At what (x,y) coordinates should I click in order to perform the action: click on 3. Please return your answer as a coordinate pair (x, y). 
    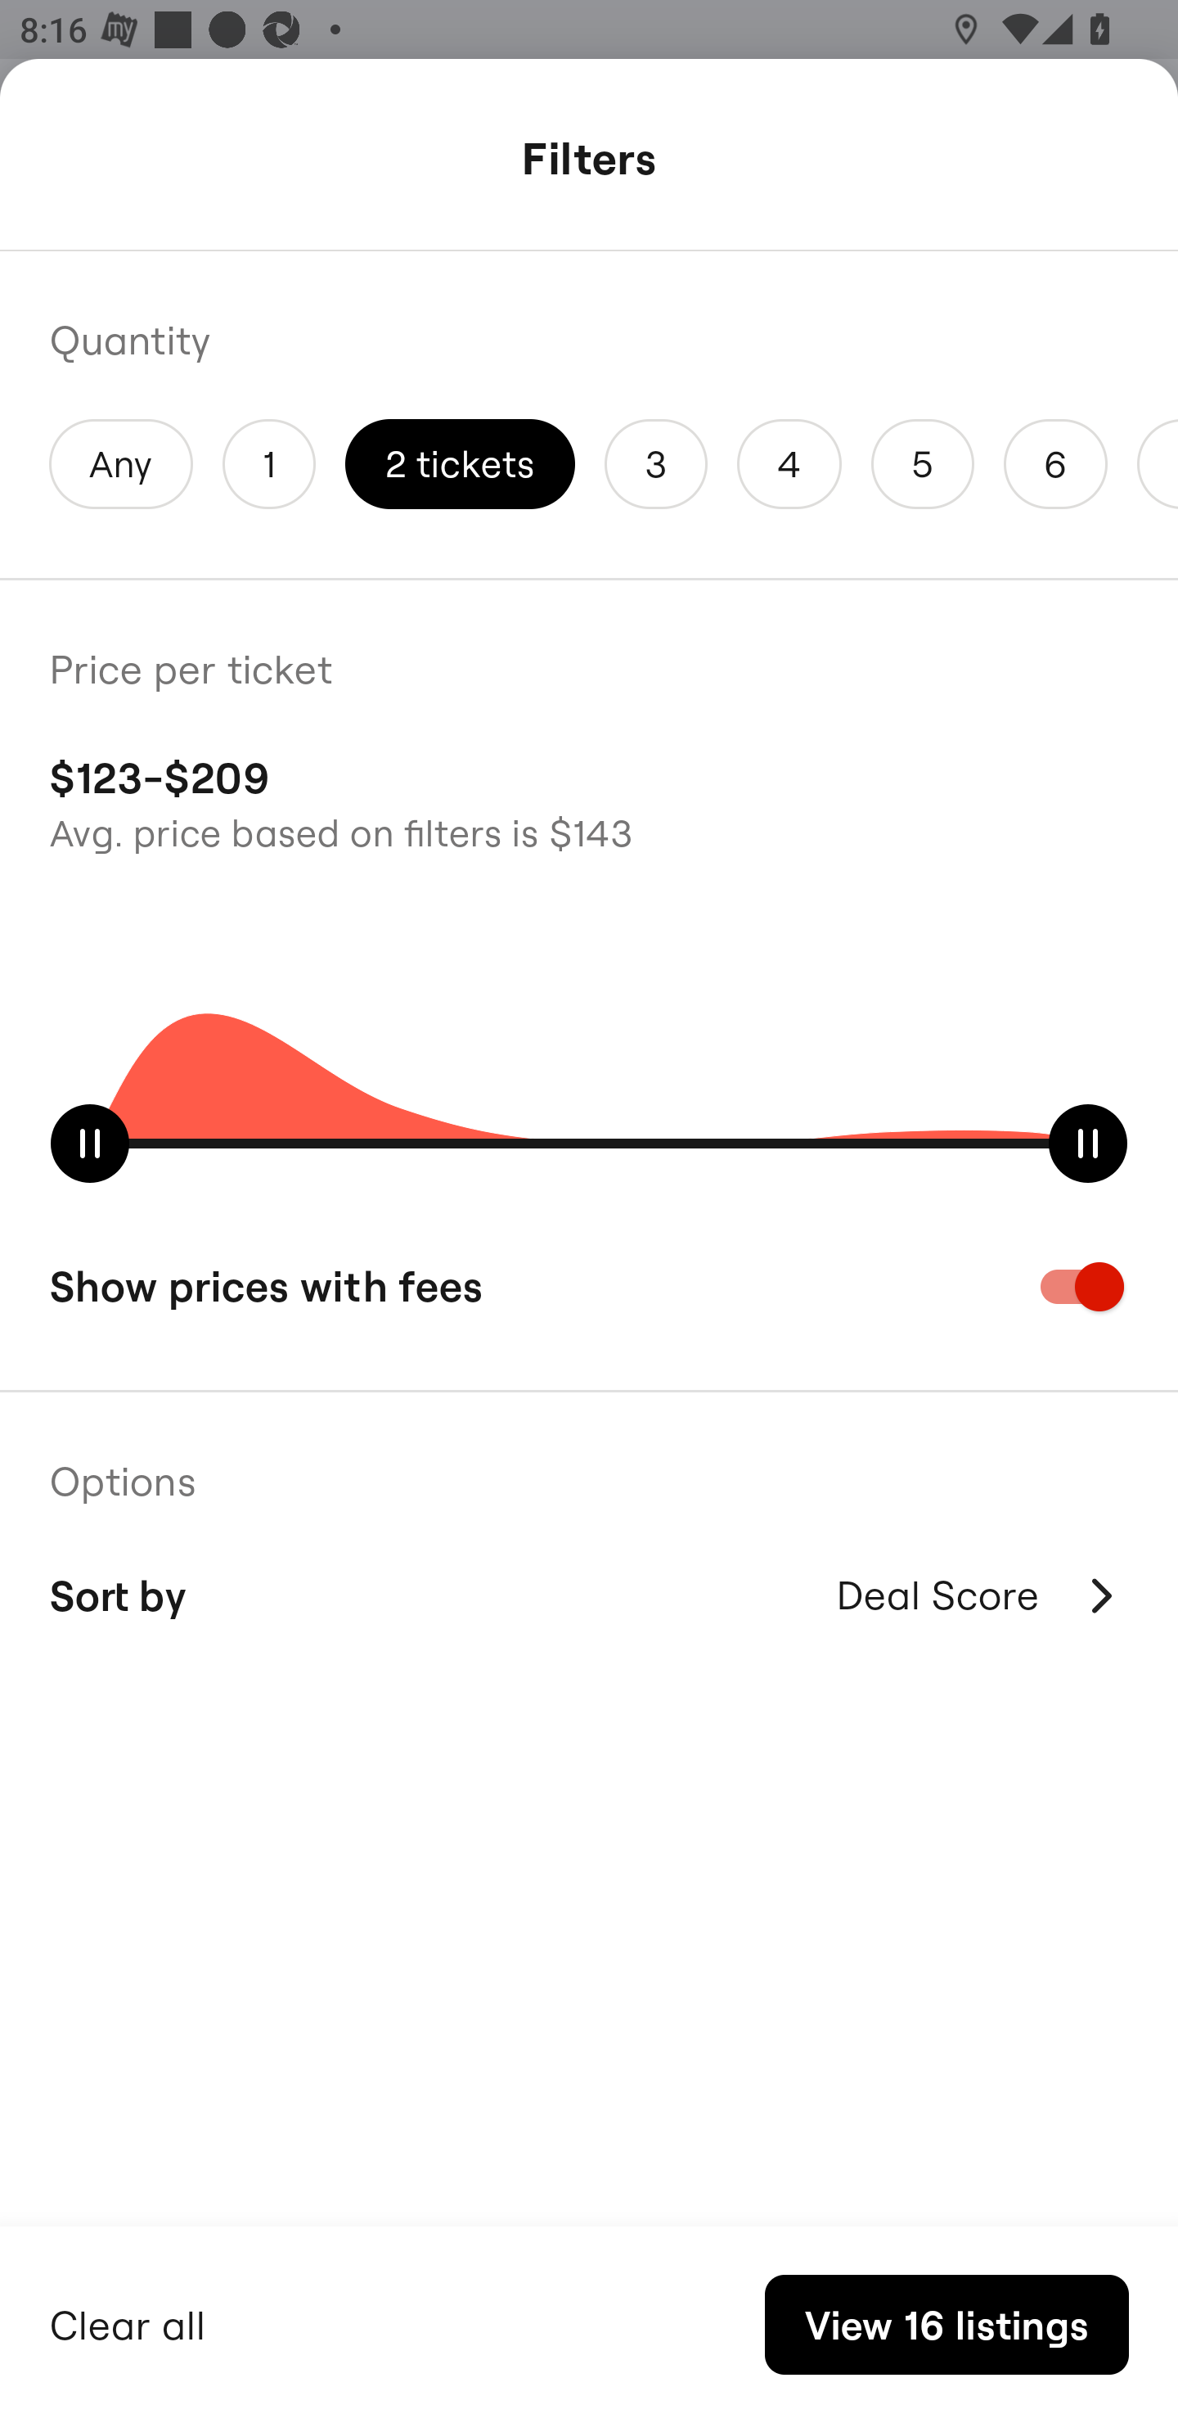
    Looking at the image, I should click on (656, 463).